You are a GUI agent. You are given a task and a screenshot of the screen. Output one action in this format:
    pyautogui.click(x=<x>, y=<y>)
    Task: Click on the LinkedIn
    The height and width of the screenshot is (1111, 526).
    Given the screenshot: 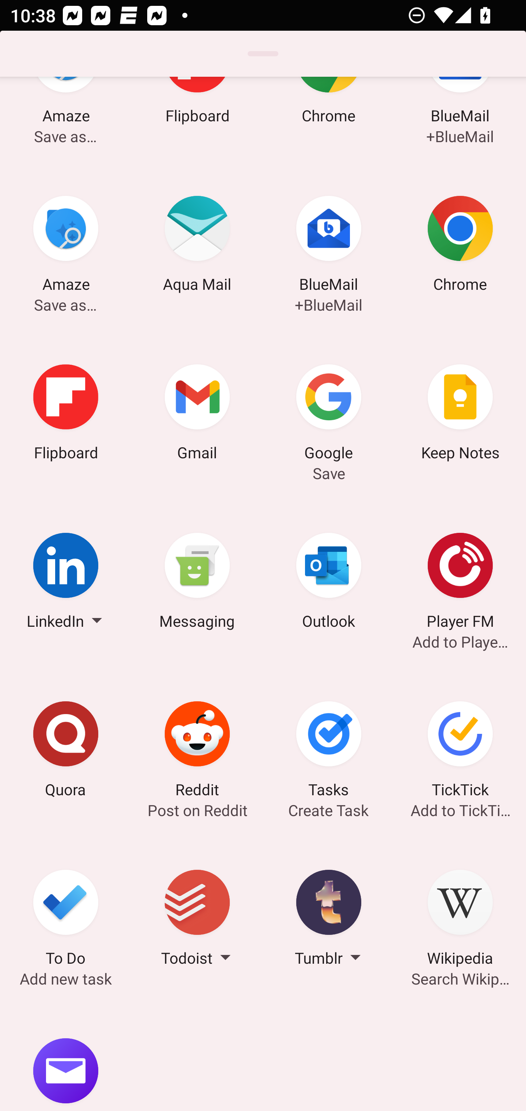 What is the action you would take?
    pyautogui.click(x=66, y=583)
    